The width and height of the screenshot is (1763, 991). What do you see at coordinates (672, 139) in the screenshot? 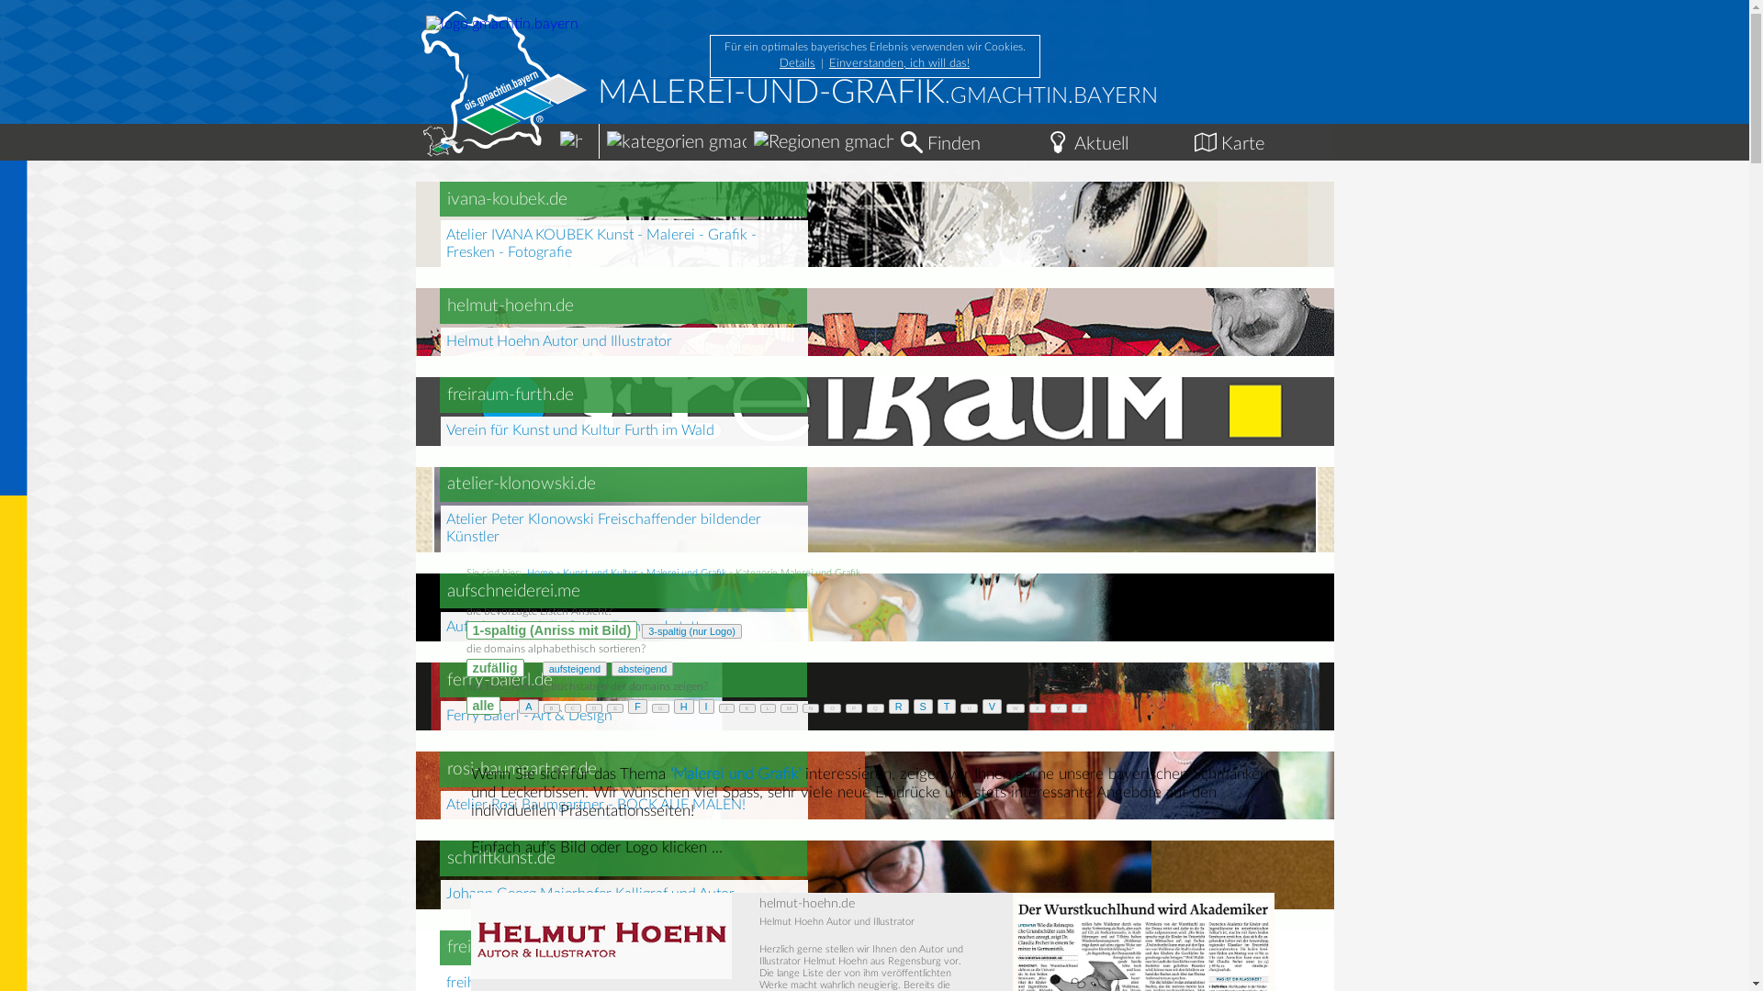
I see `Kategorien` at bounding box center [672, 139].